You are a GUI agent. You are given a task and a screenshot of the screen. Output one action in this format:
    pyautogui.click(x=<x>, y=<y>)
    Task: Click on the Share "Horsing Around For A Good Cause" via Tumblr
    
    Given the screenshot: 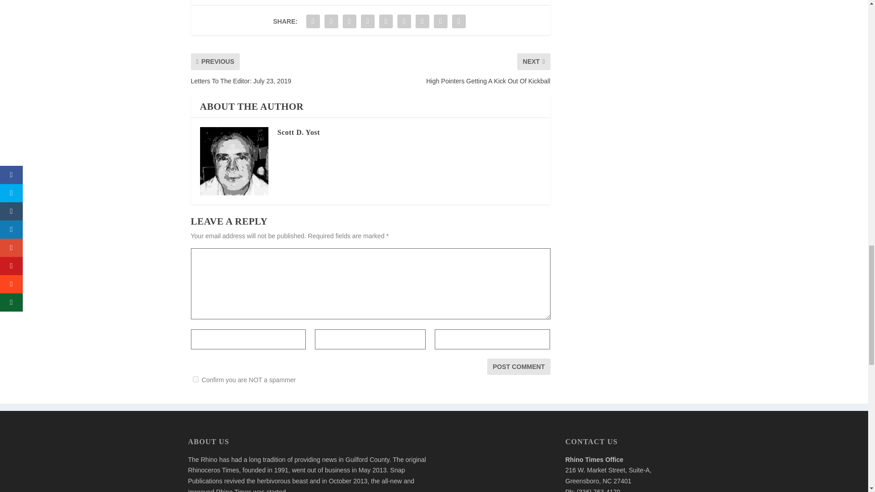 What is the action you would take?
    pyautogui.click(x=368, y=21)
    